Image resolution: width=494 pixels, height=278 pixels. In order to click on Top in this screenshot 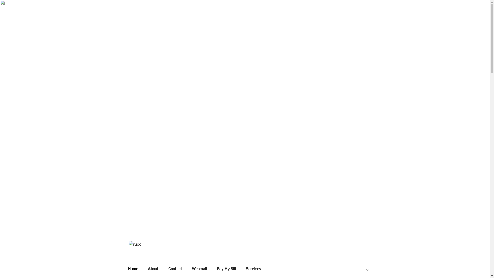, I will do `click(478, 266)`.